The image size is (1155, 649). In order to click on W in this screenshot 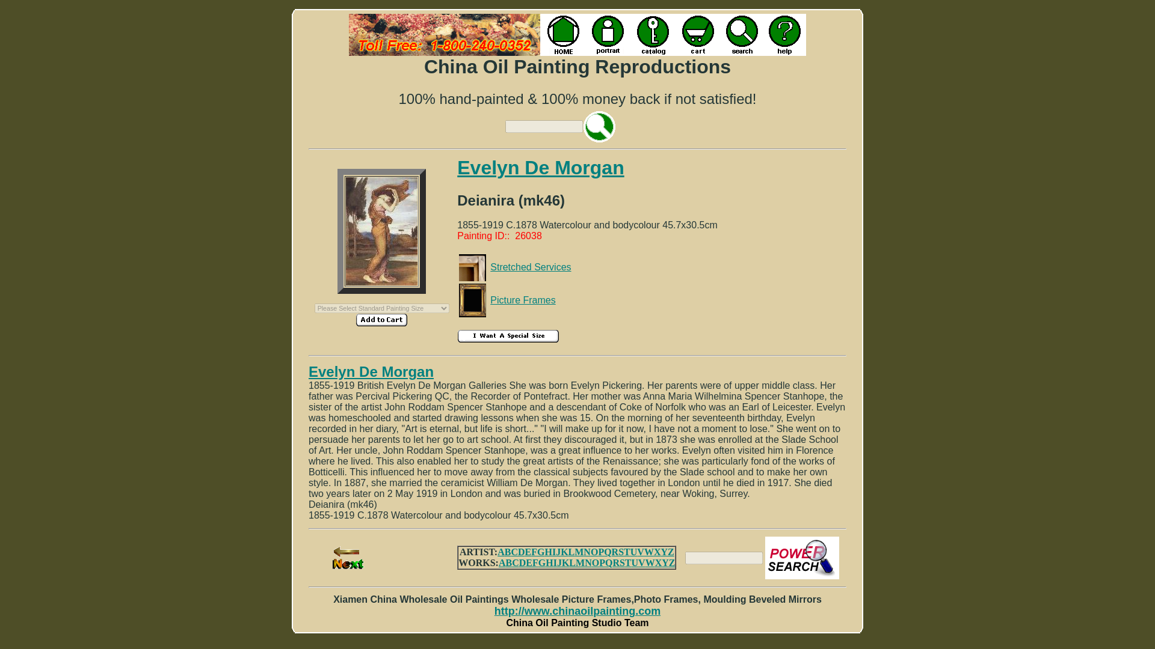, I will do `click(648, 552)`.